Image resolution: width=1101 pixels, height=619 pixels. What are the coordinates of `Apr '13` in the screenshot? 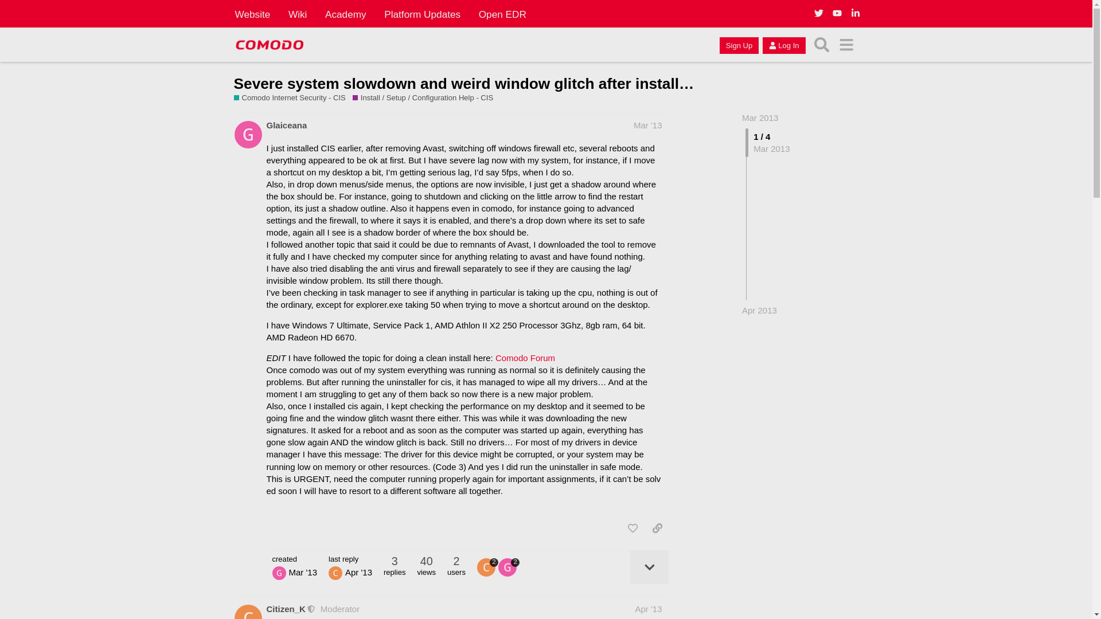 It's located at (648, 609).